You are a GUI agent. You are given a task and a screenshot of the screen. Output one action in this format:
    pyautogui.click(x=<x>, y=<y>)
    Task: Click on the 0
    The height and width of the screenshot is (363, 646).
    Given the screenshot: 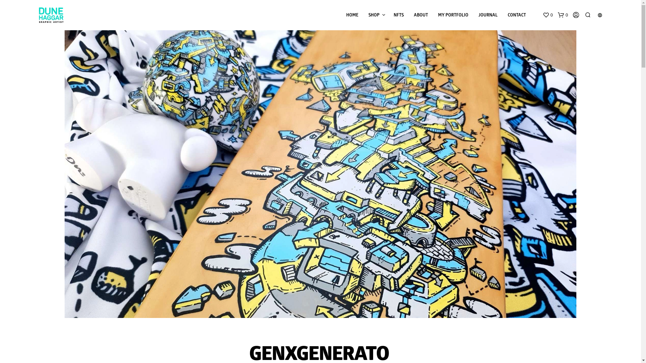 What is the action you would take?
    pyautogui.click(x=547, y=15)
    